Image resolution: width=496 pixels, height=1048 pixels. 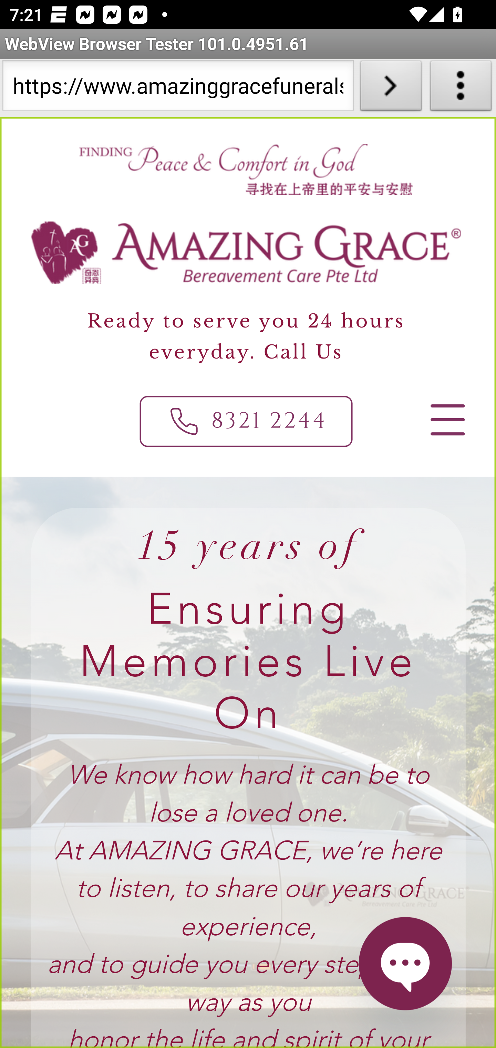 What do you see at coordinates (461, 88) in the screenshot?
I see `About WebView` at bounding box center [461, 88].